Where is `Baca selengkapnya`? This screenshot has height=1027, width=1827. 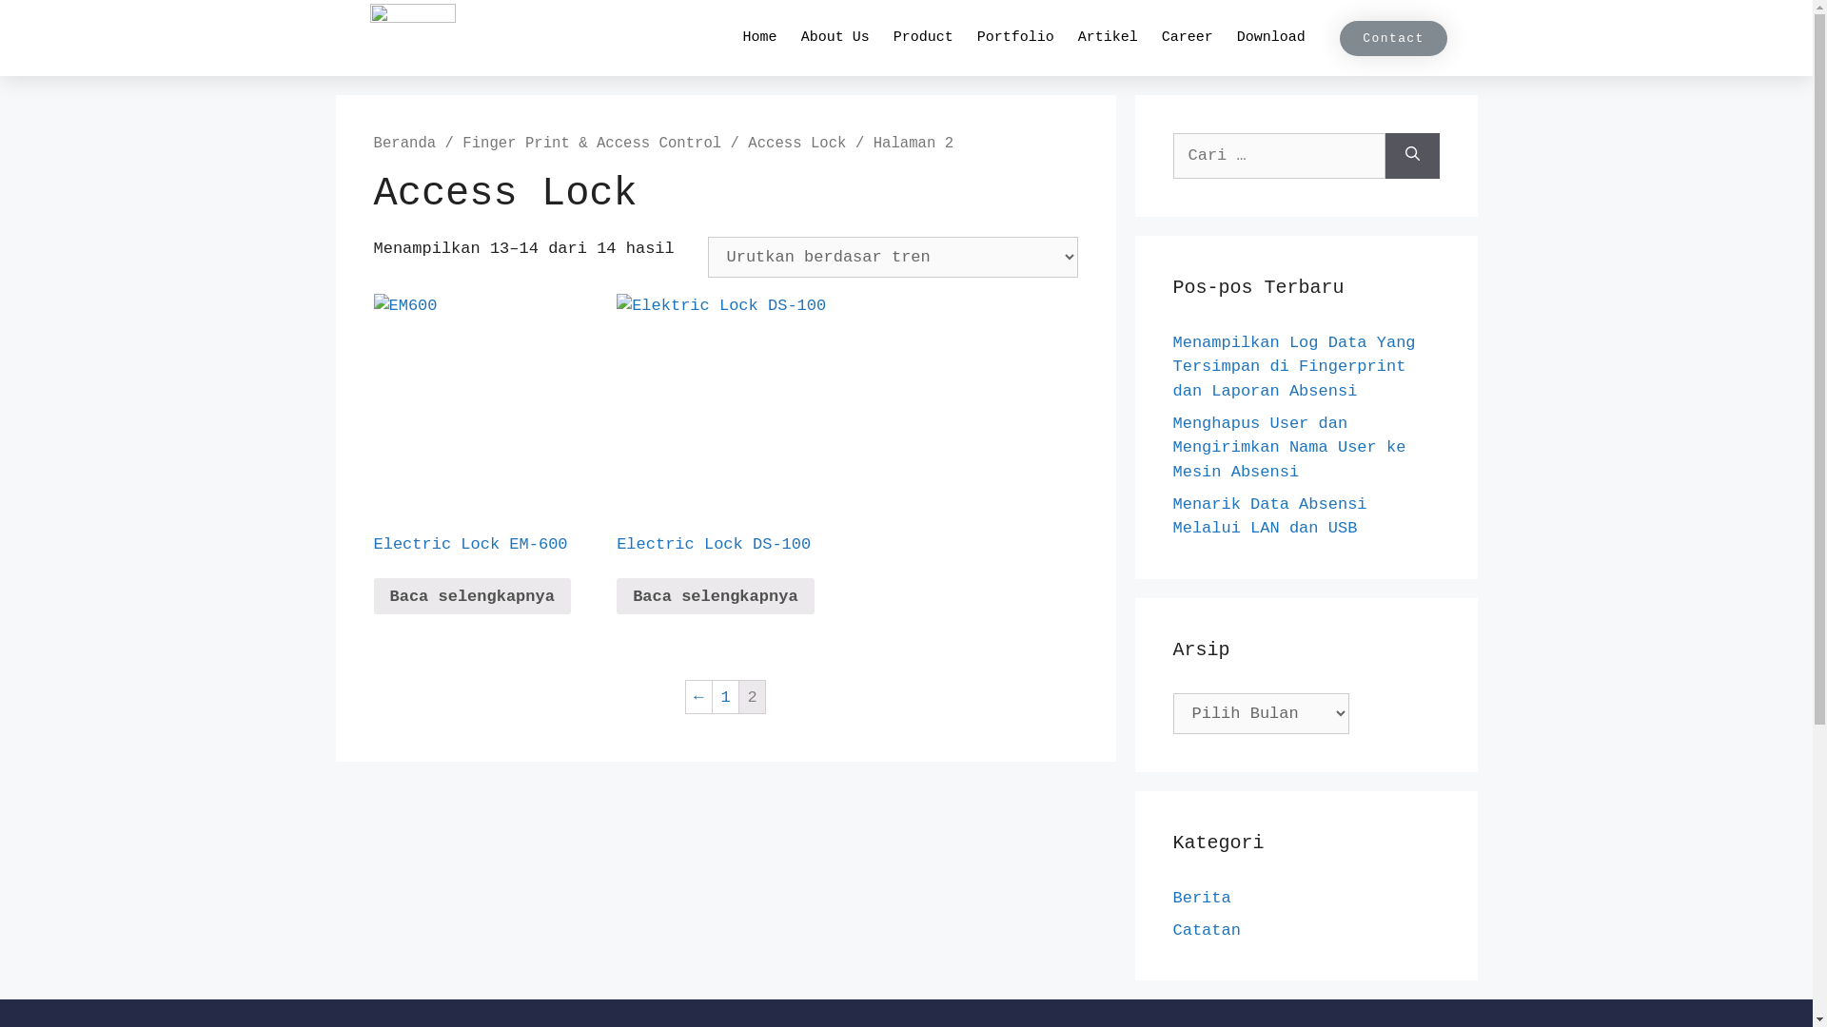
Baca selengkapnya is located at coordinates (716, 596).